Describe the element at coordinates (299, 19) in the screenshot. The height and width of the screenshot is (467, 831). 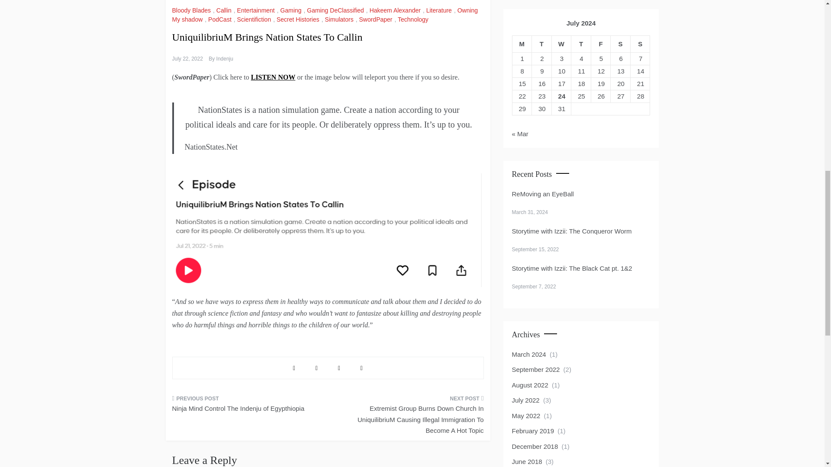
I see `Secret Histories` at that location.